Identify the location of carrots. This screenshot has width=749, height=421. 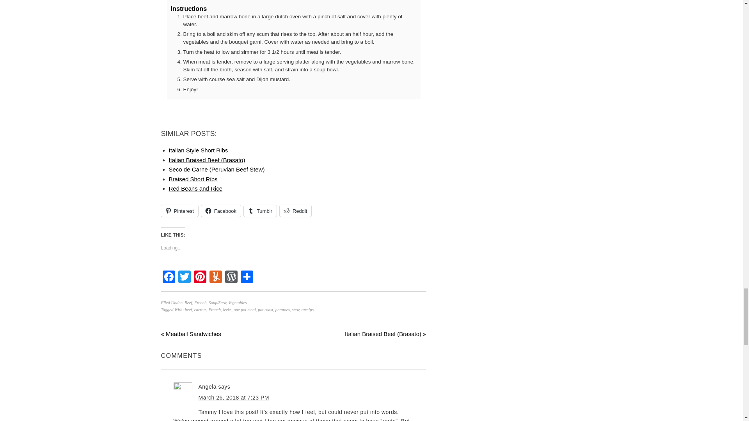
(200, 310).